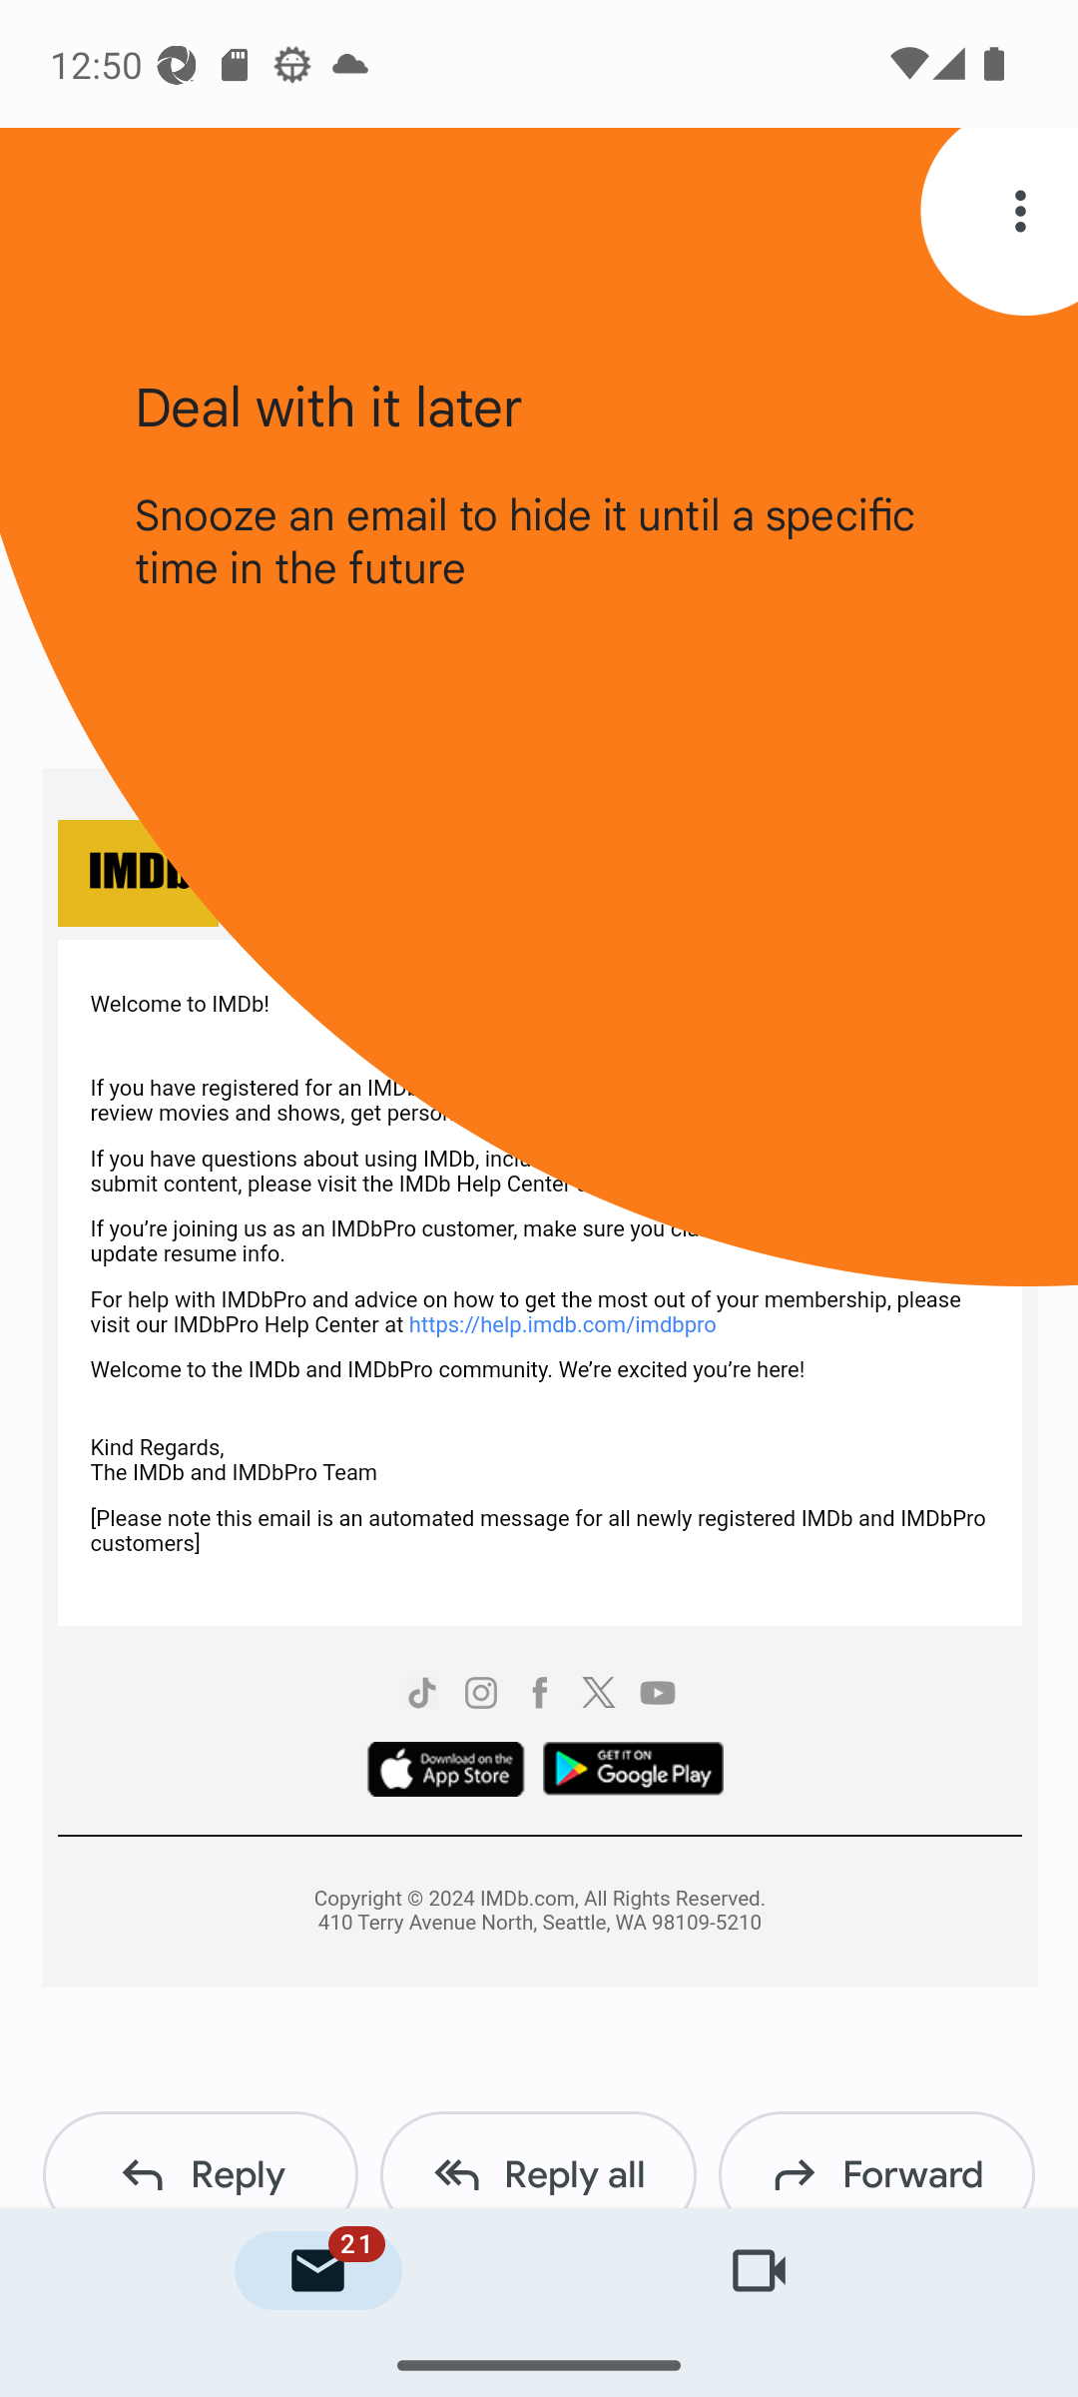 This screenshot has width=1078, height=2397. I want to click on https://help.imdb.com/imdbpro, so click(561, 1322).